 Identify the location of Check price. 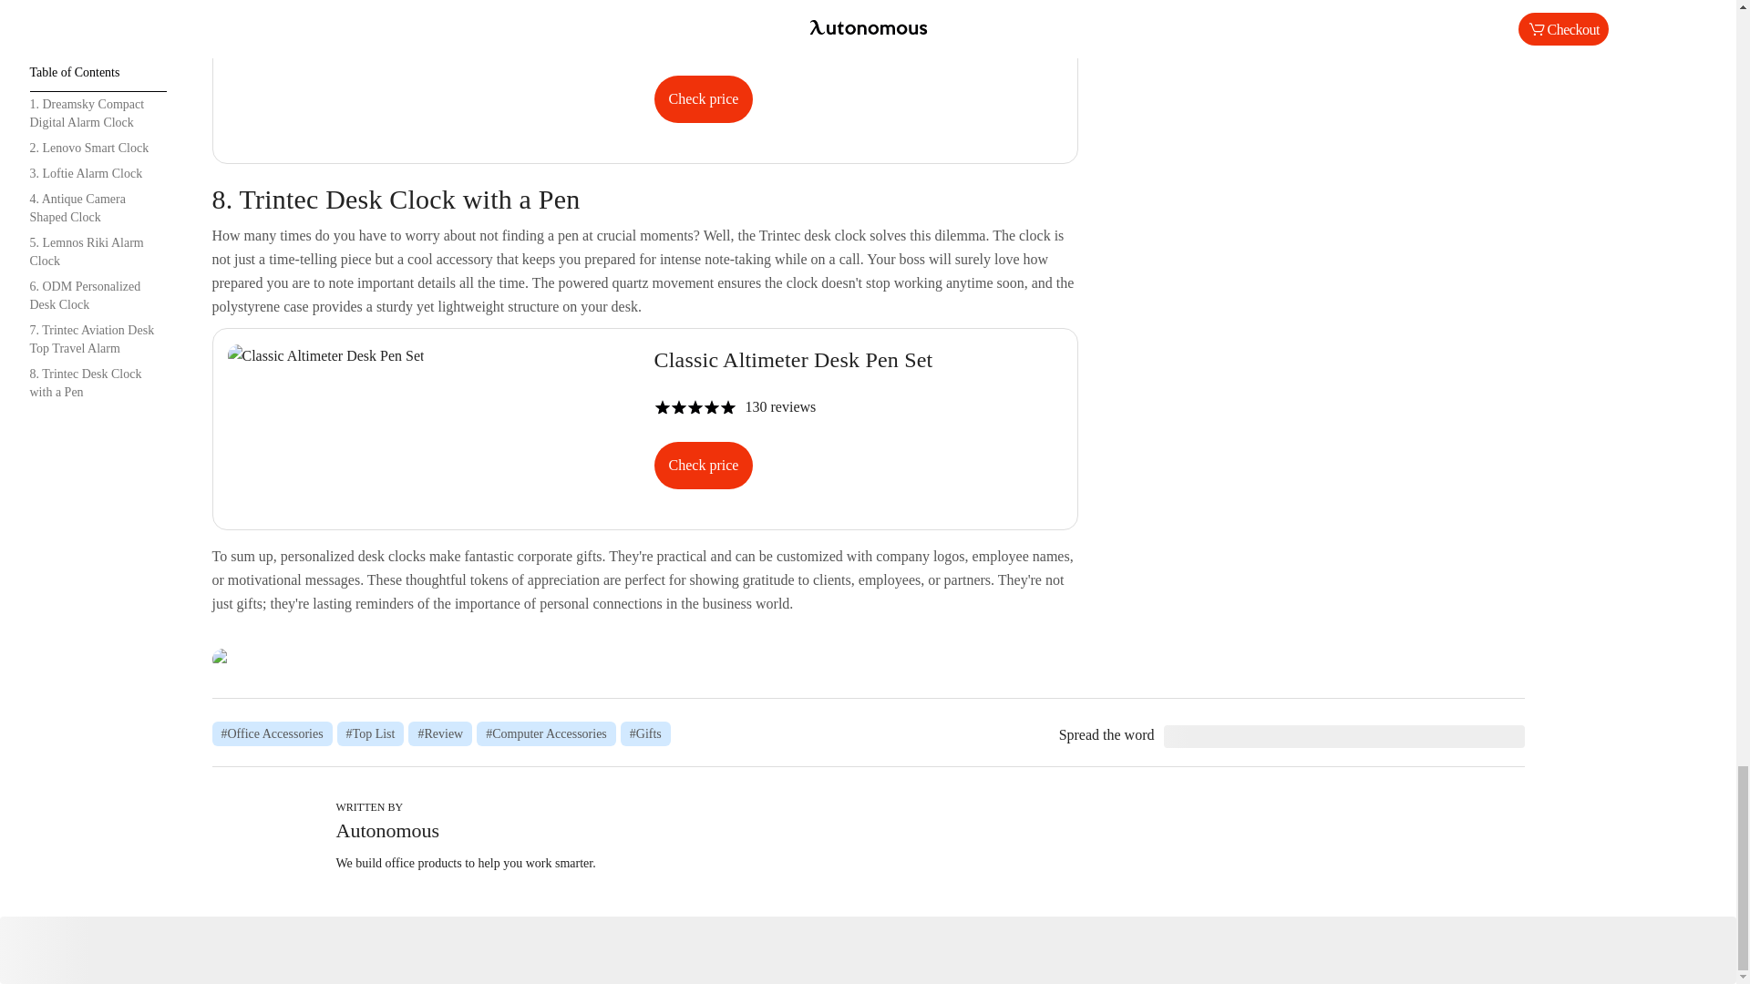
(704, 99).